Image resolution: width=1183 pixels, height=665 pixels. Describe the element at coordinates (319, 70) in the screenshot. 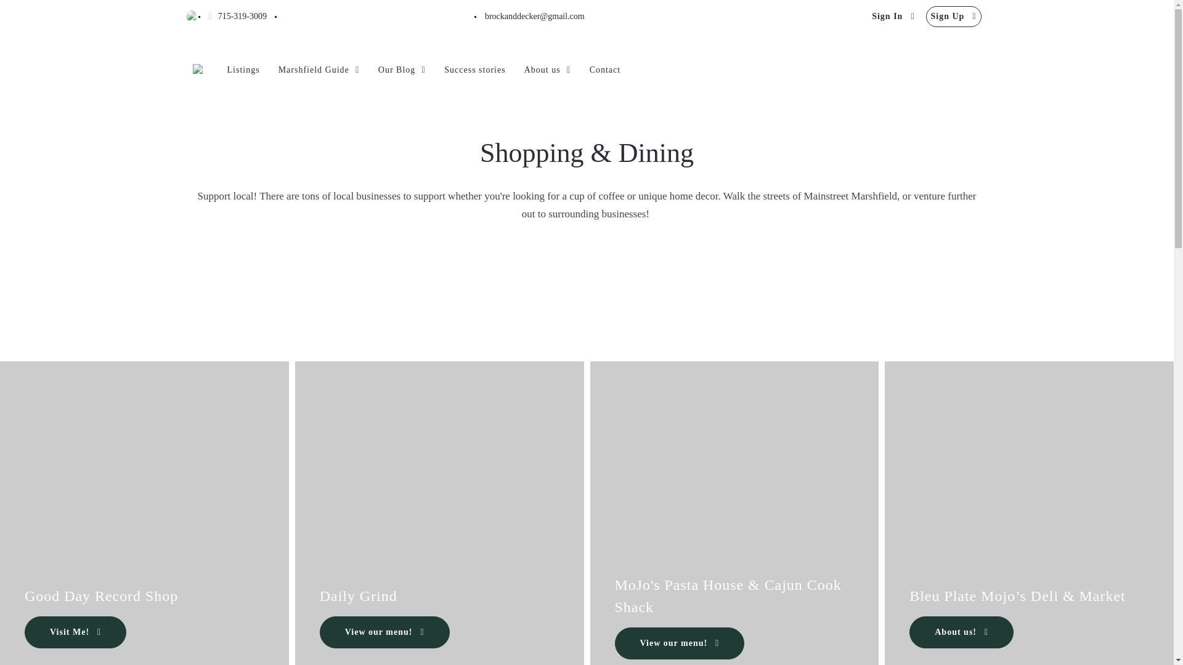

I see `Marshfield Guide` at that location.